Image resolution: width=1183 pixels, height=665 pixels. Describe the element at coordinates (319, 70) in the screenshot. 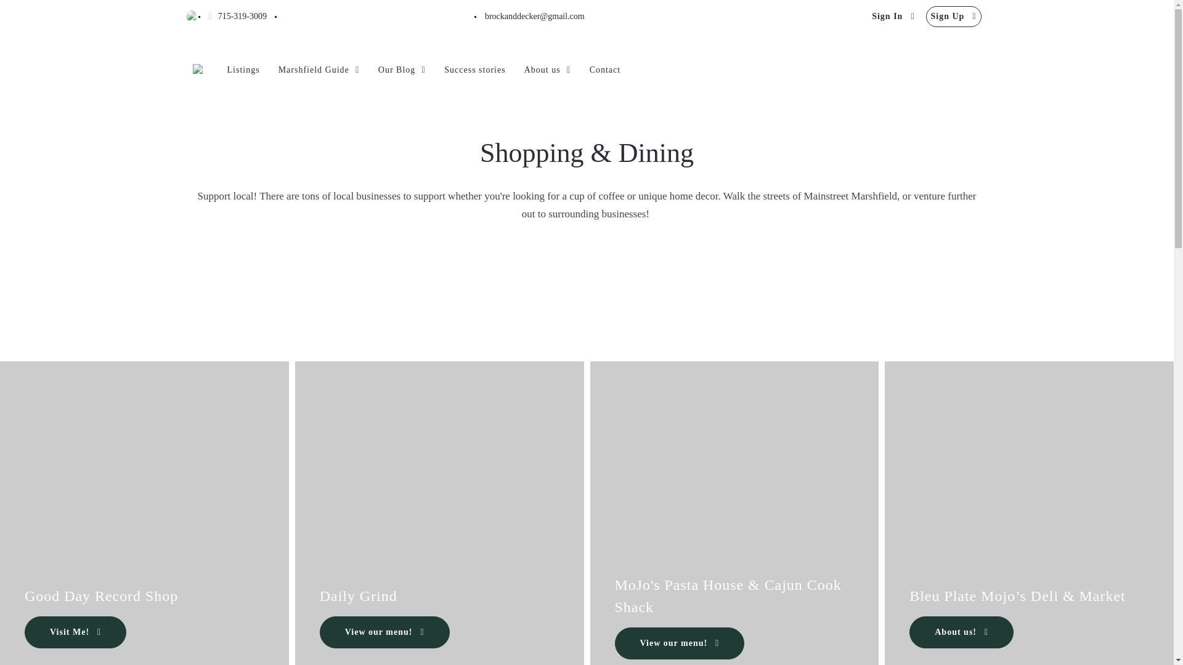

I see `Marshfield Guide` at that location.